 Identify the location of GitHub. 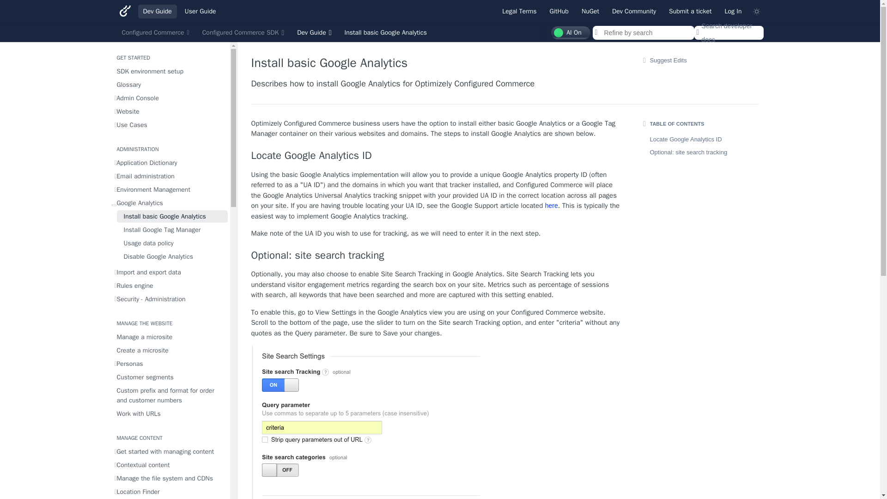
(559, 11).